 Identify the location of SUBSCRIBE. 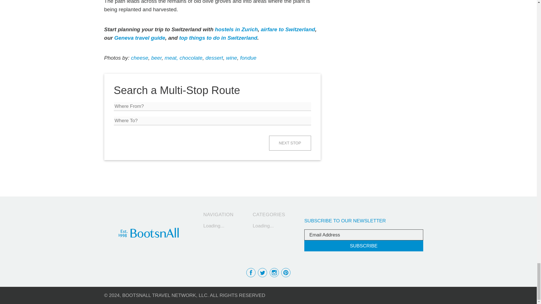
(363, 246).